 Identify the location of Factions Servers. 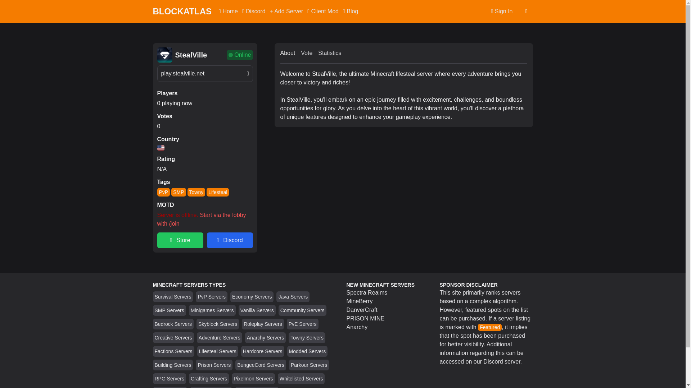
(173, 351).